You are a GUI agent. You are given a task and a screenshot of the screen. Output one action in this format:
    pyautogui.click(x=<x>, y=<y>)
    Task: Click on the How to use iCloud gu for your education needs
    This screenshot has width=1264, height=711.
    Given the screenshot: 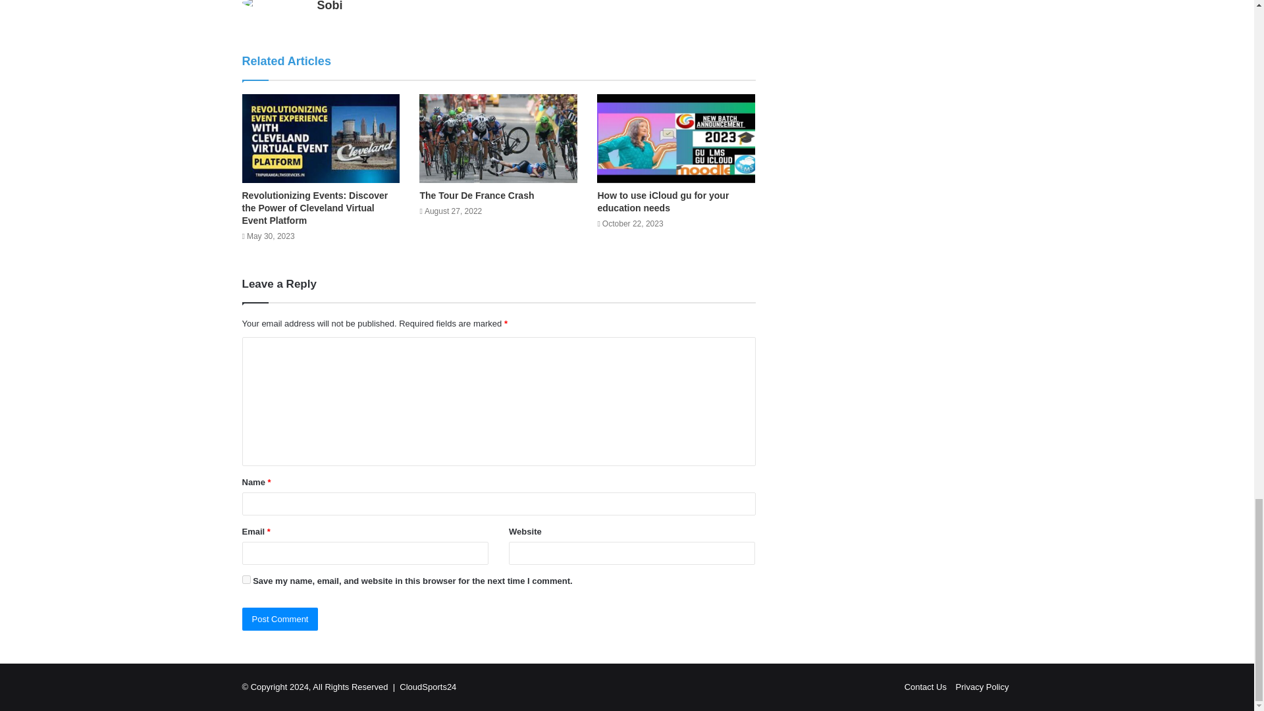 What is the action you would take?
    pyautogui.click(x=662, y=201)
    